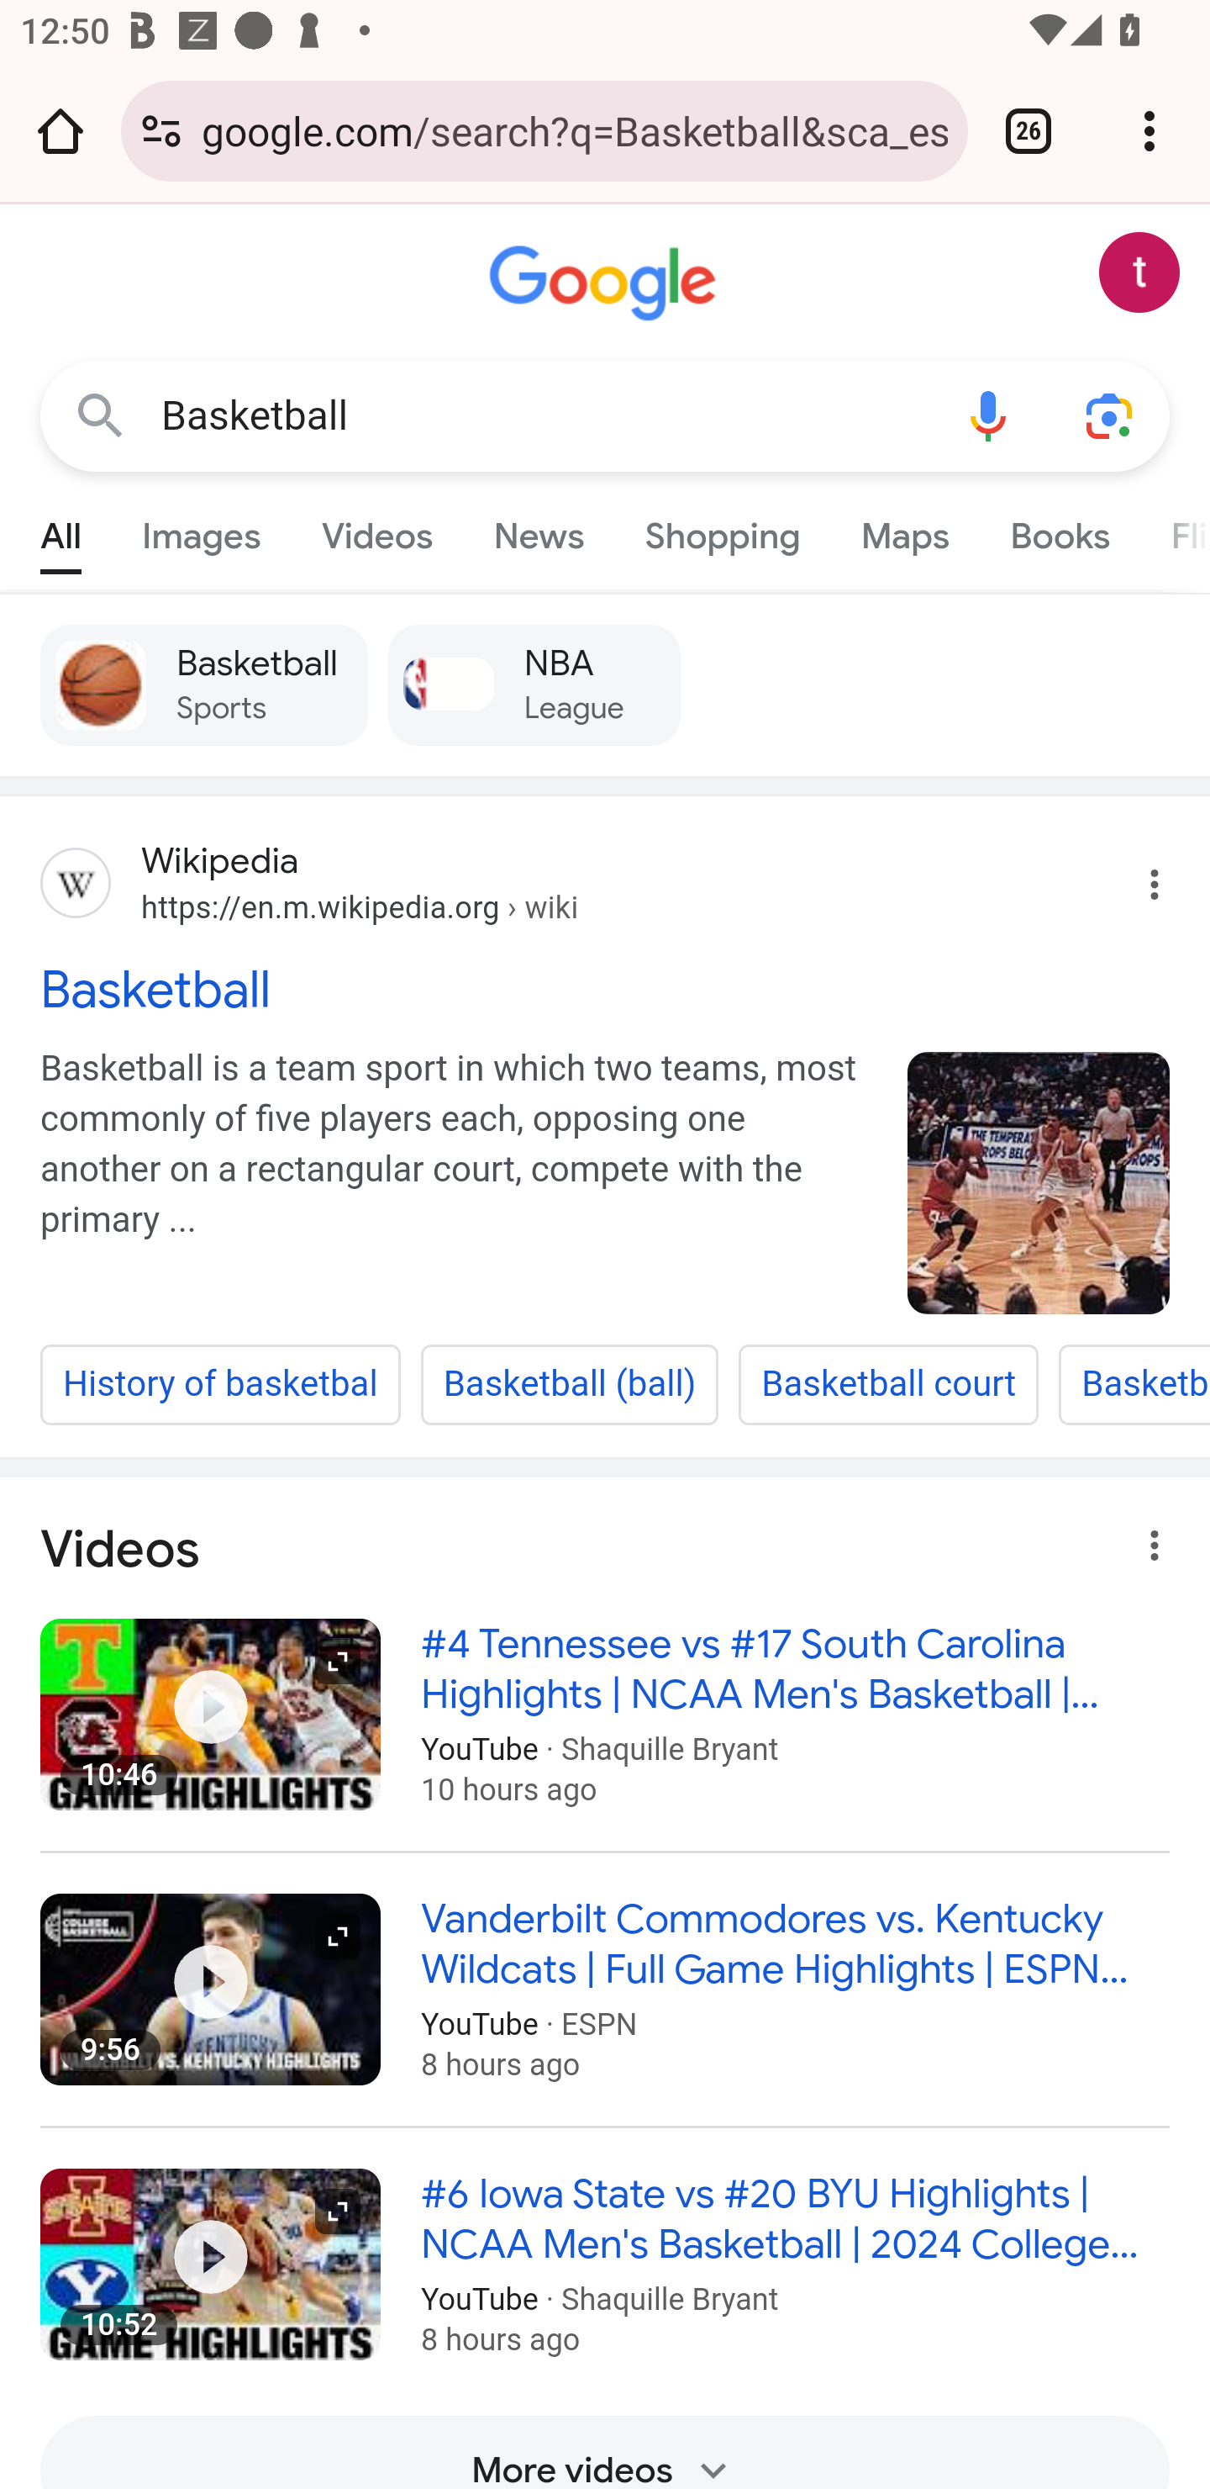 The image size is (1210, 2489). Describe the element at coordinates (570, 1384) in the screenshot. I see `Basketball (ball)` at that location.